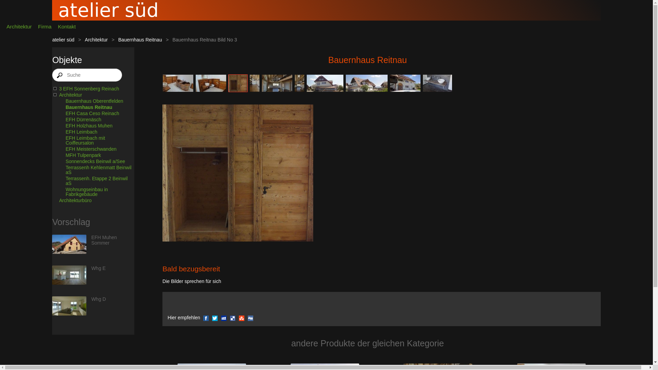  What do you see at coordinates (93, 95) in the screenshot?
I see `Architektur` at bounding box center [93, 95].